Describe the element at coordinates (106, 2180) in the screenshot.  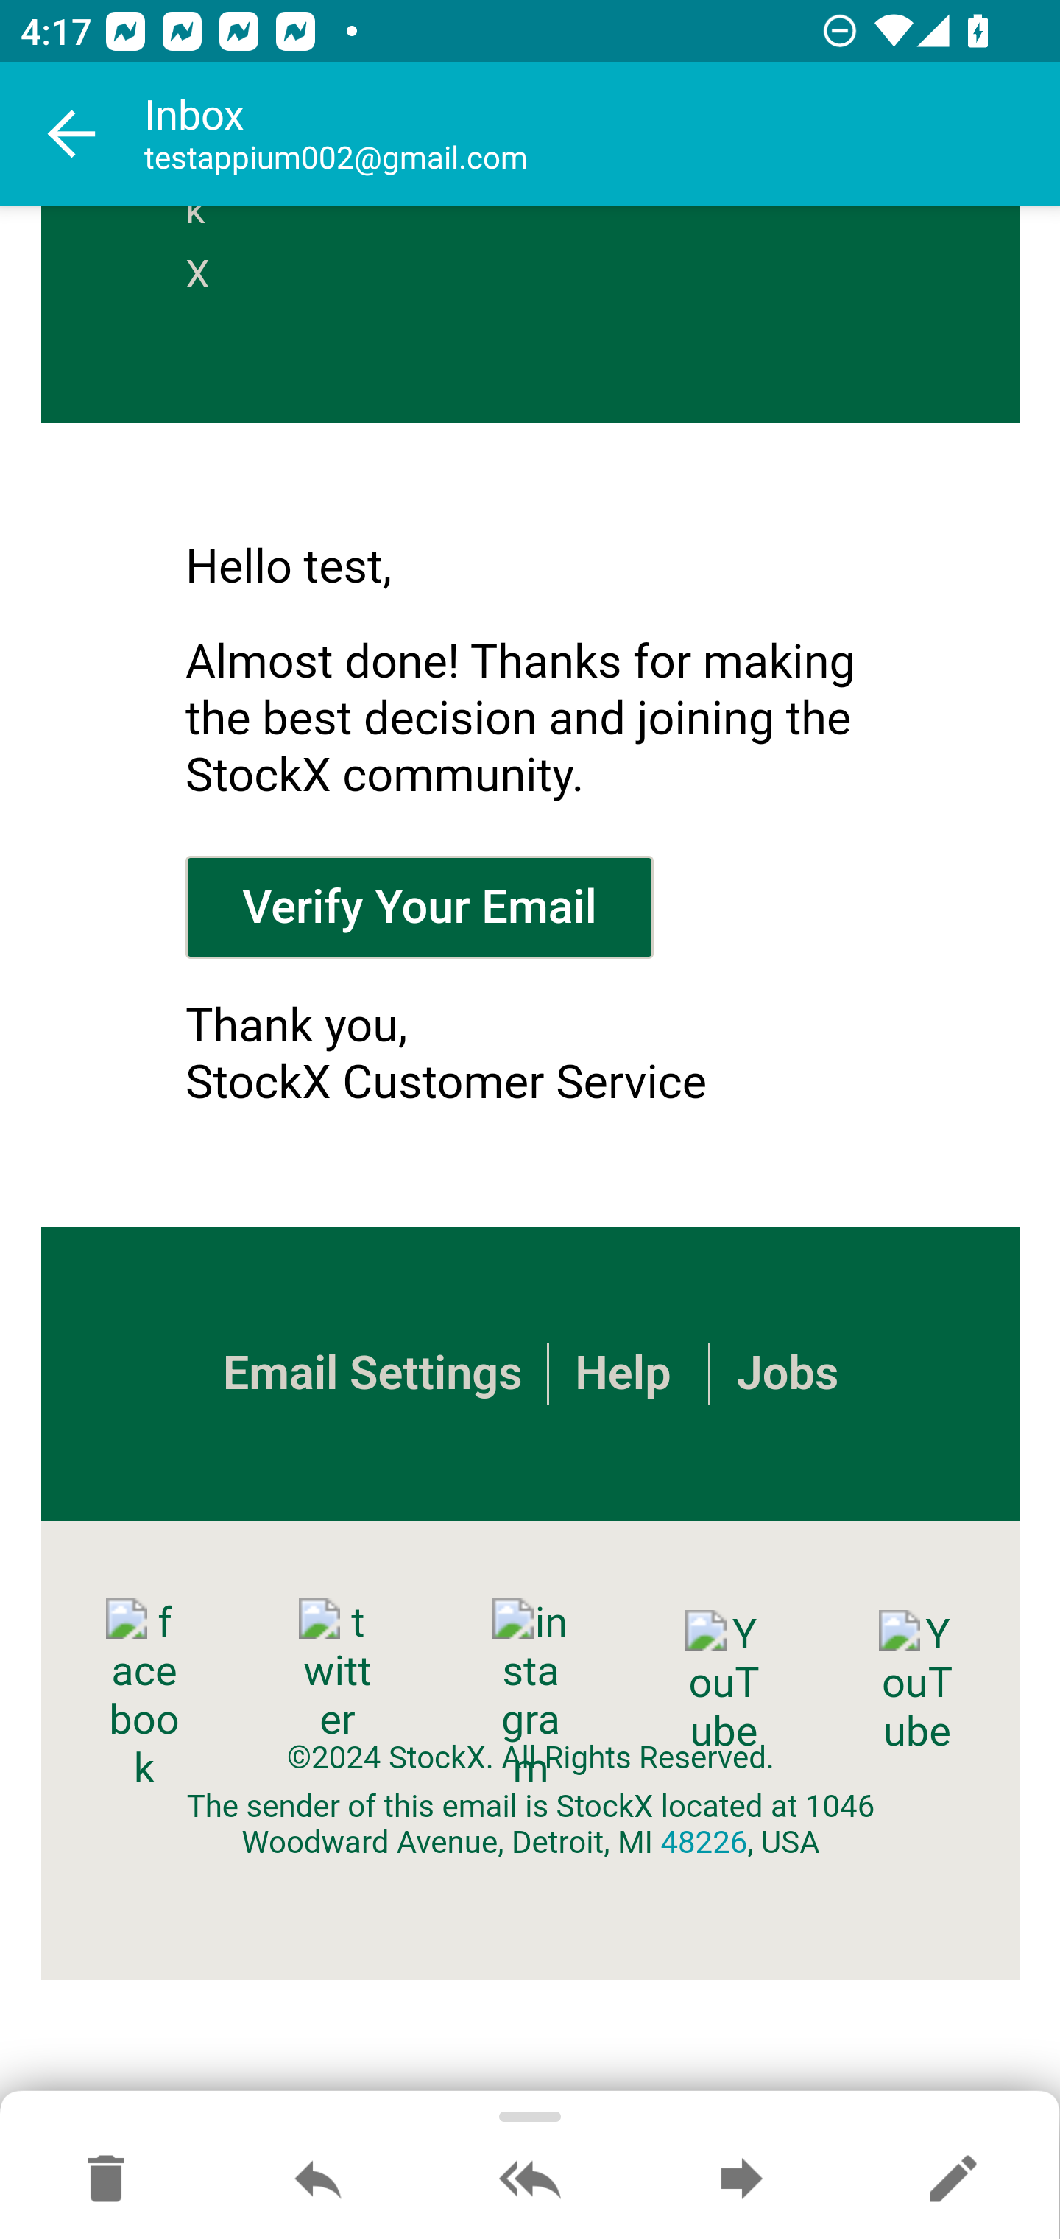
I see `Move to Deleted` at that location.